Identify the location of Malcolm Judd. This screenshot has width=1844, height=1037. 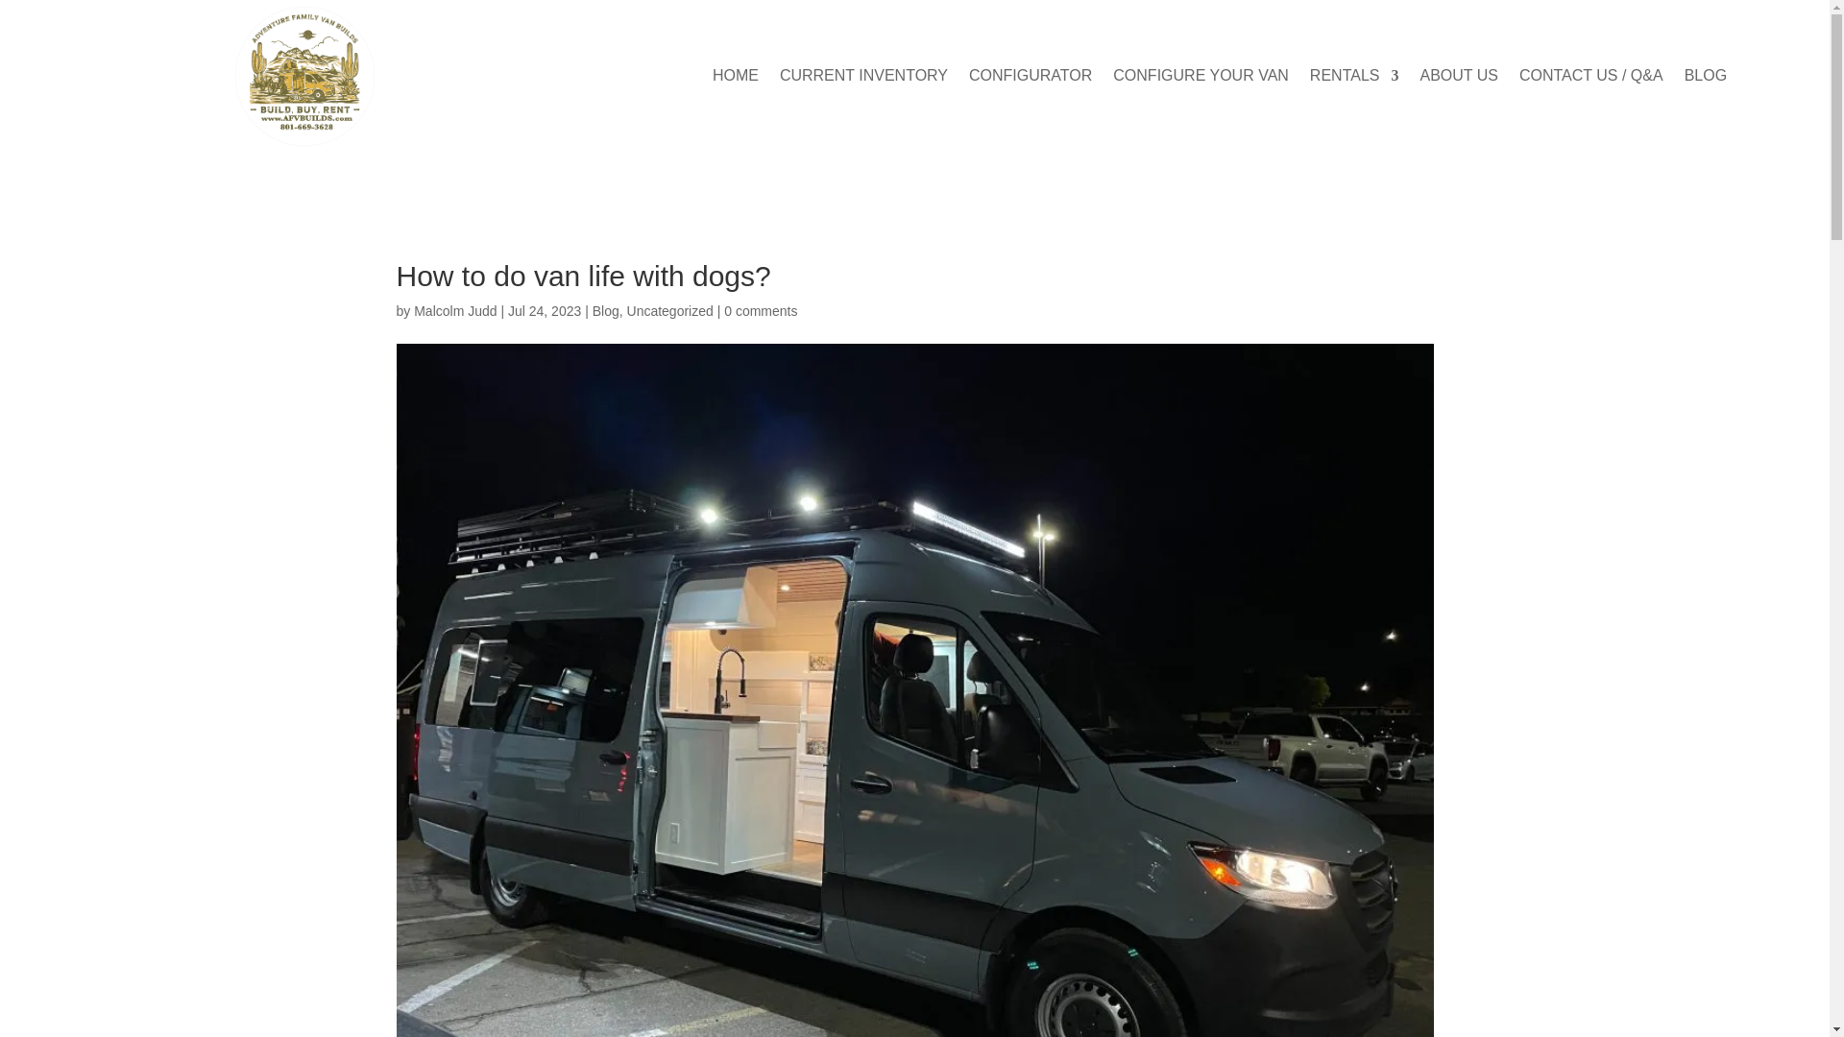
(454, 311).